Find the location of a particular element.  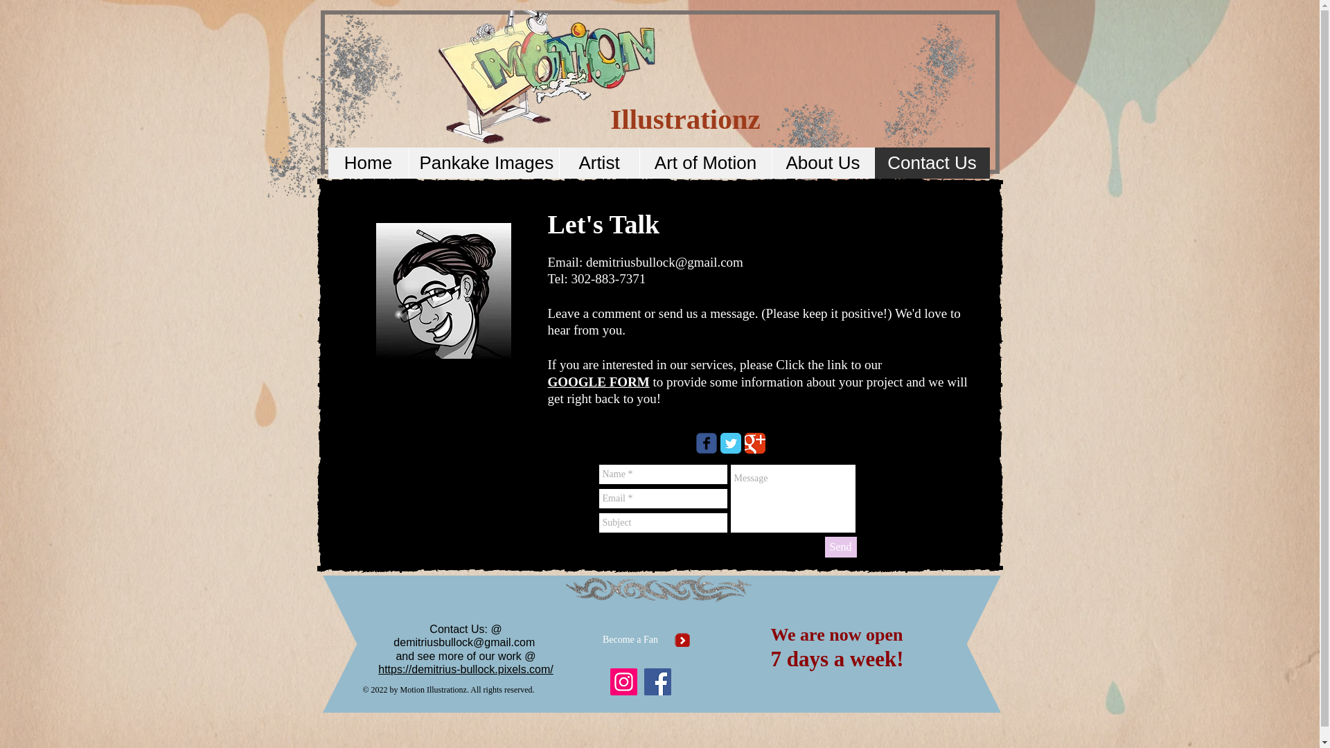

Home is located at coordinates (369, 163).